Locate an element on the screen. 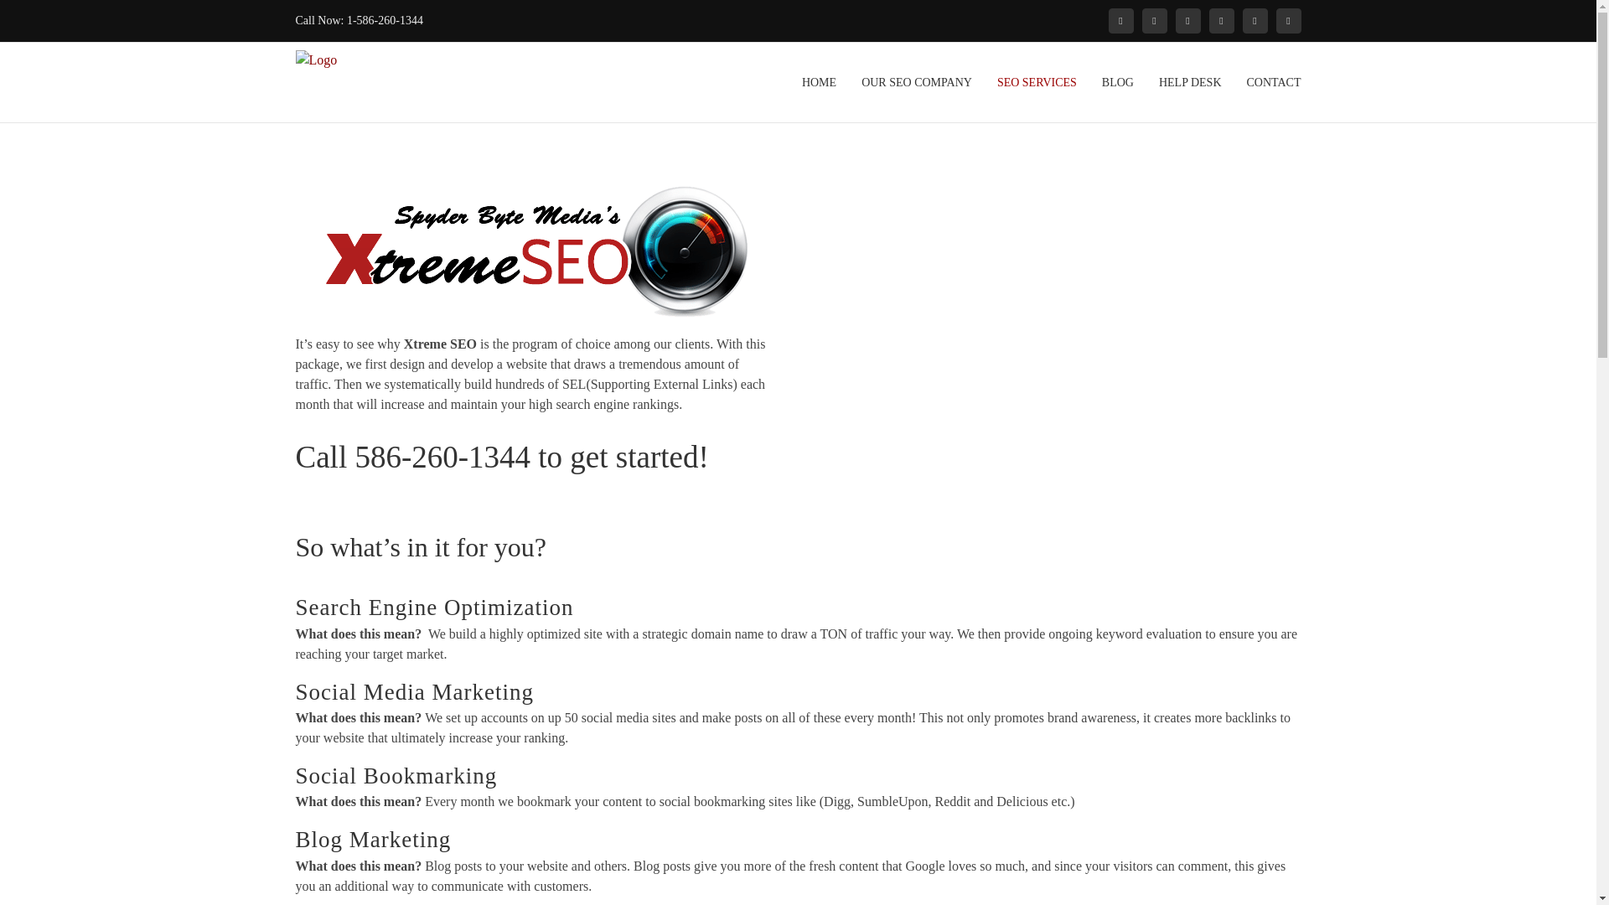 This screenshot has width=1609, height=905. YouTube is located at coordinates (1287, 20).